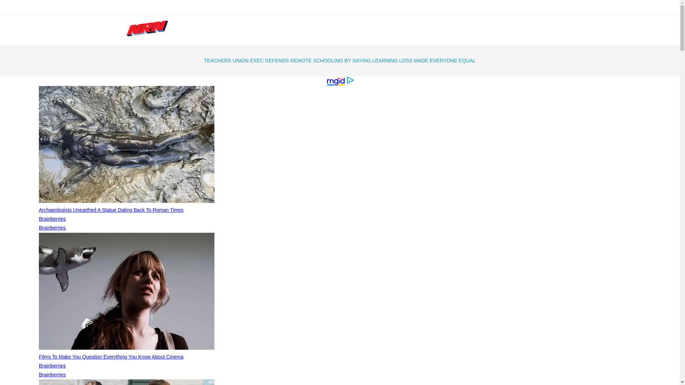  What do you see at coordinates (349, 30) in the screenshot?
I see `COLUMNISTS` at bounding box center [349, 30].